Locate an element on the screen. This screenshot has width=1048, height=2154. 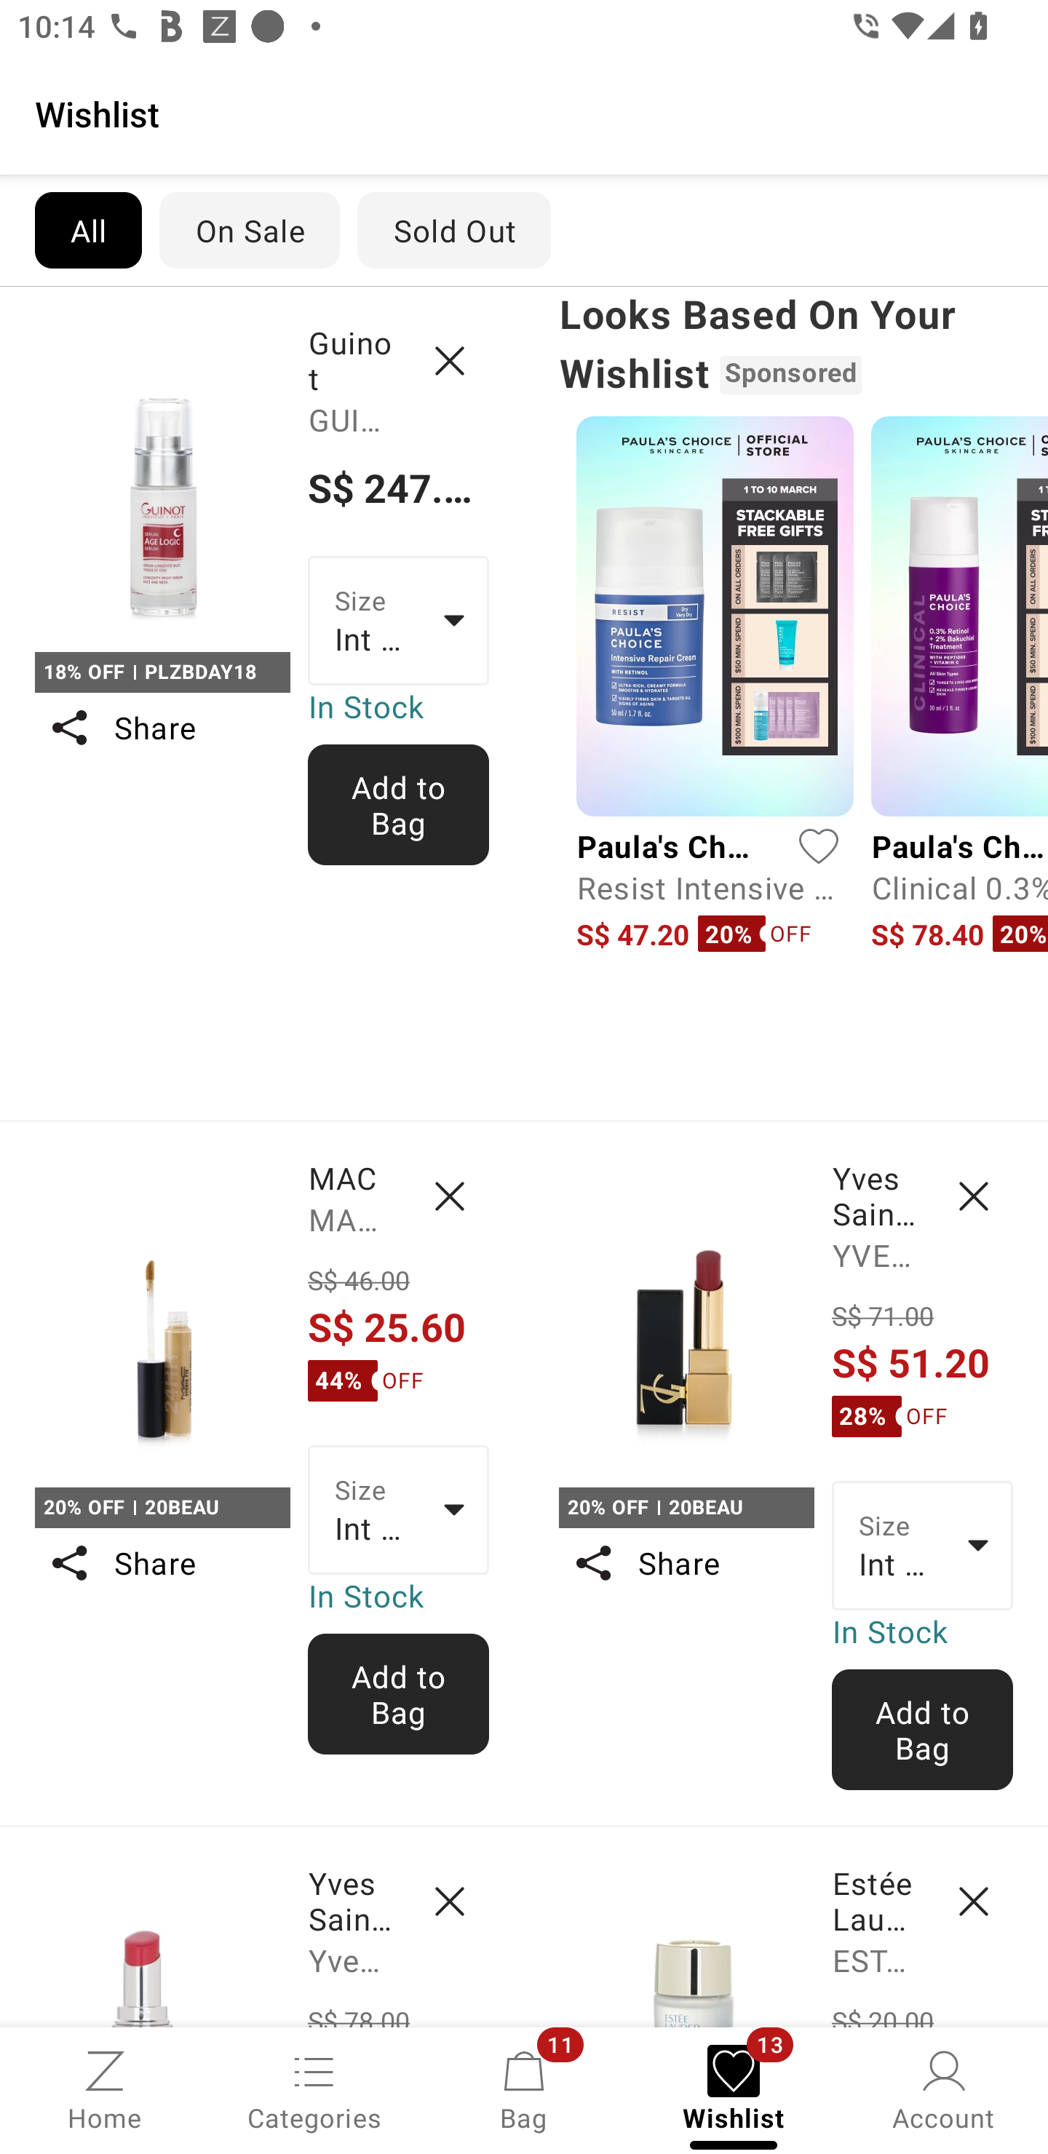
Share is located at coordinates (686, 1562).